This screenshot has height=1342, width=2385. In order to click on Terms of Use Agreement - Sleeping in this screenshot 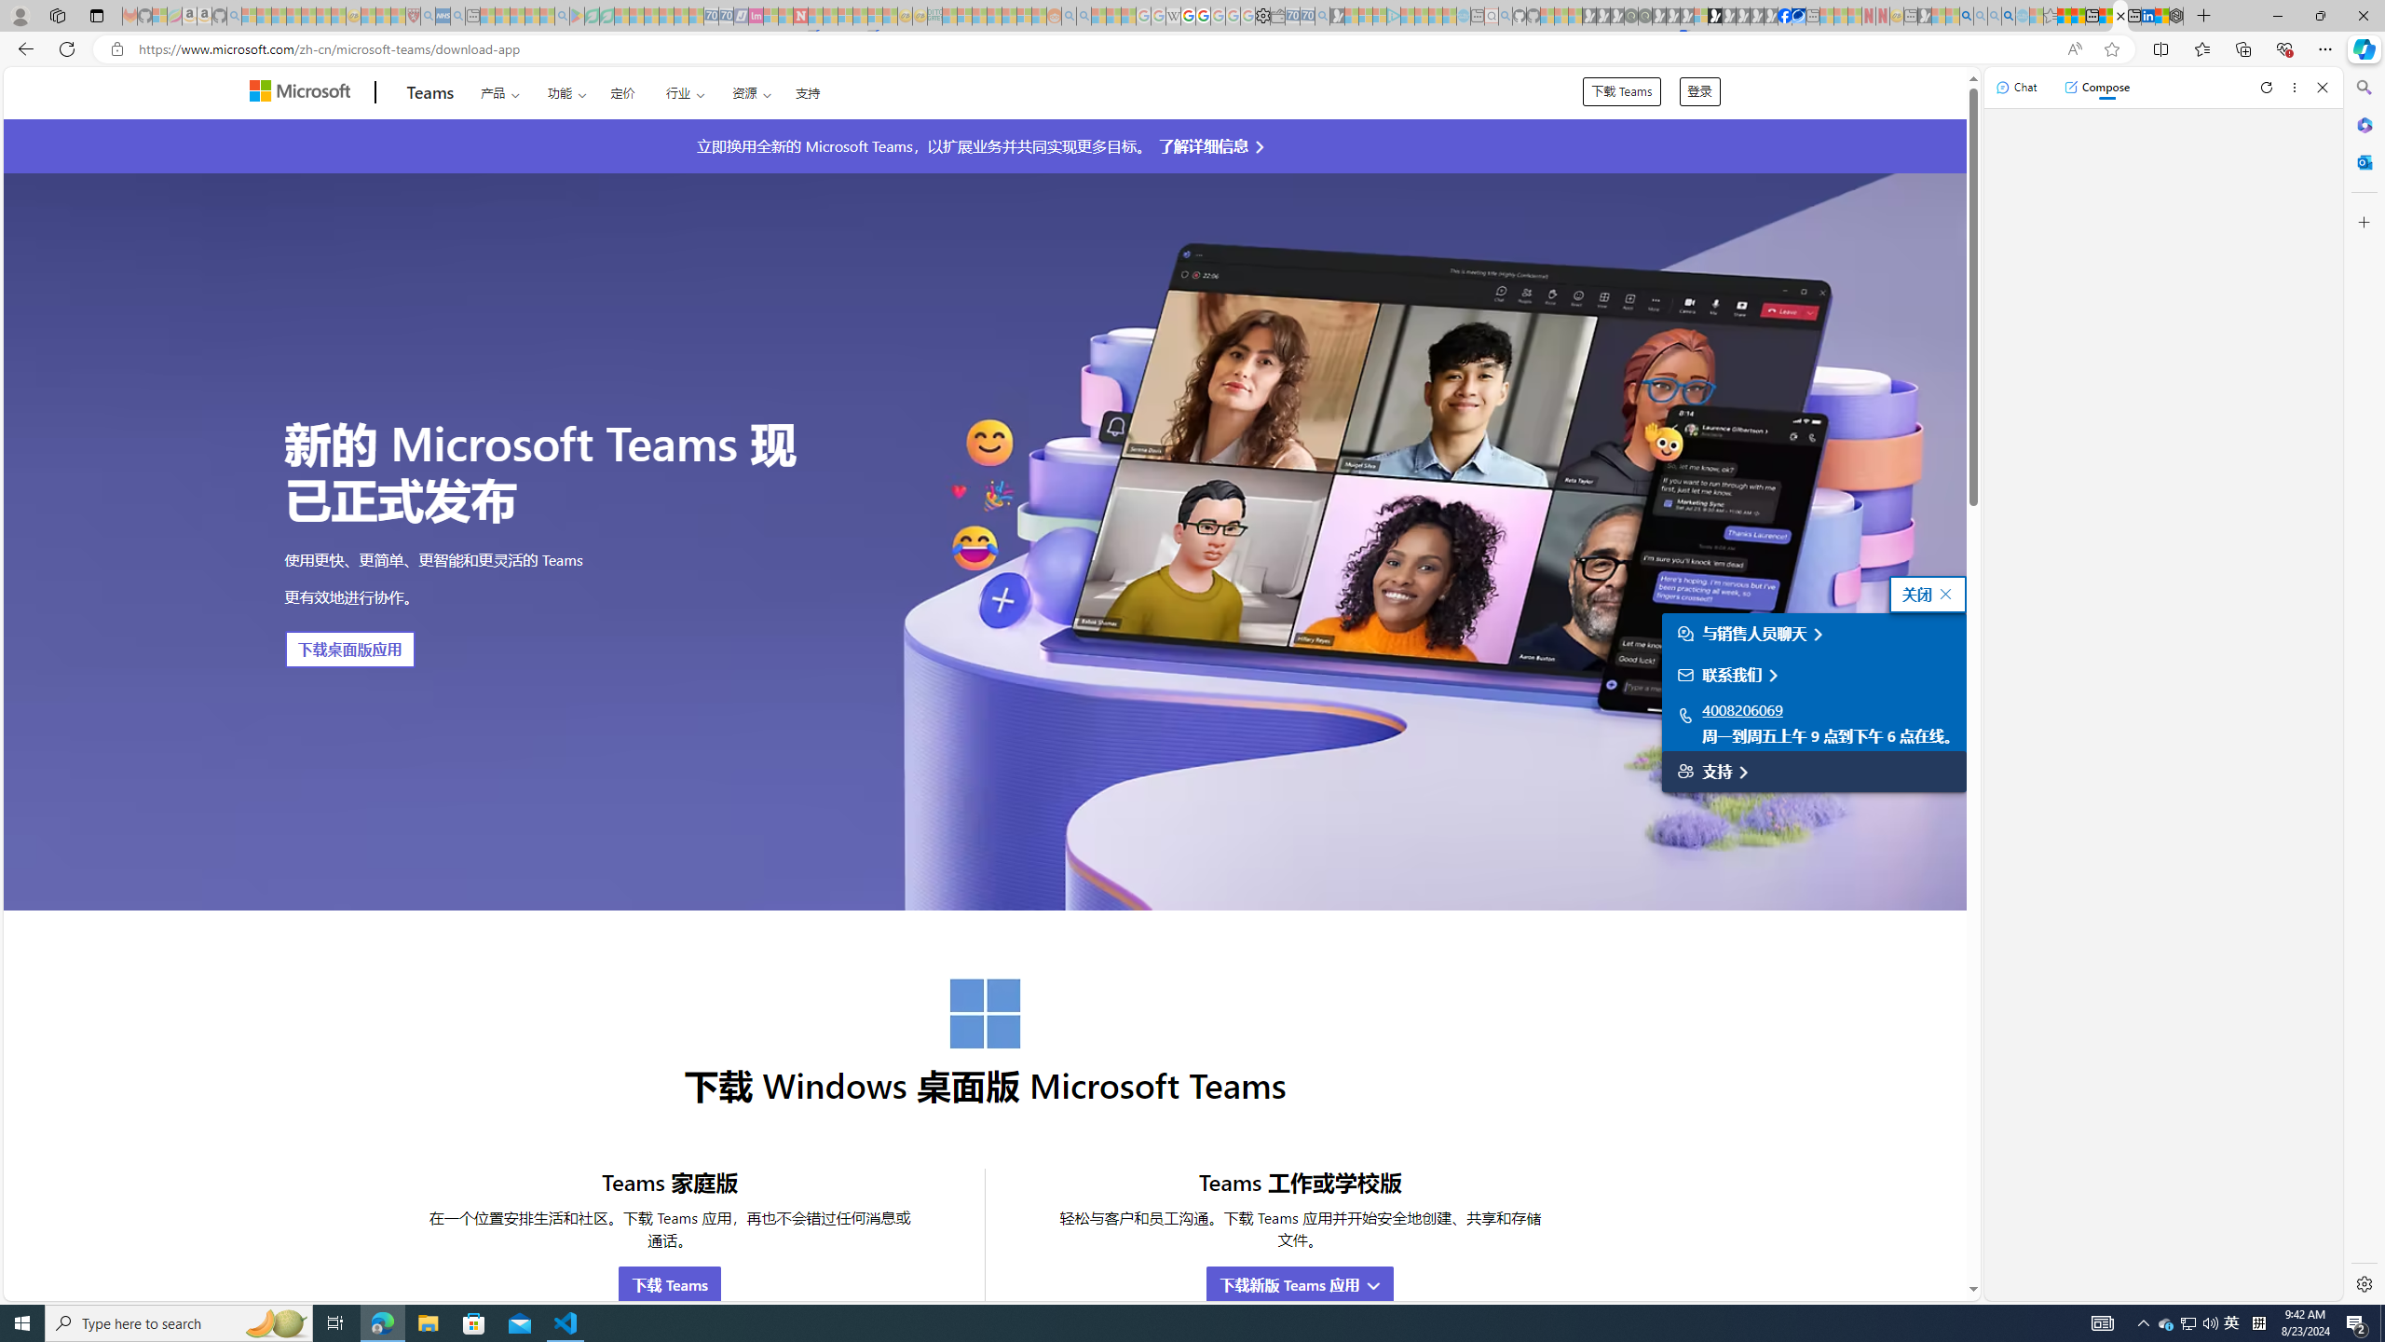, I will do `click(593, 16)`.